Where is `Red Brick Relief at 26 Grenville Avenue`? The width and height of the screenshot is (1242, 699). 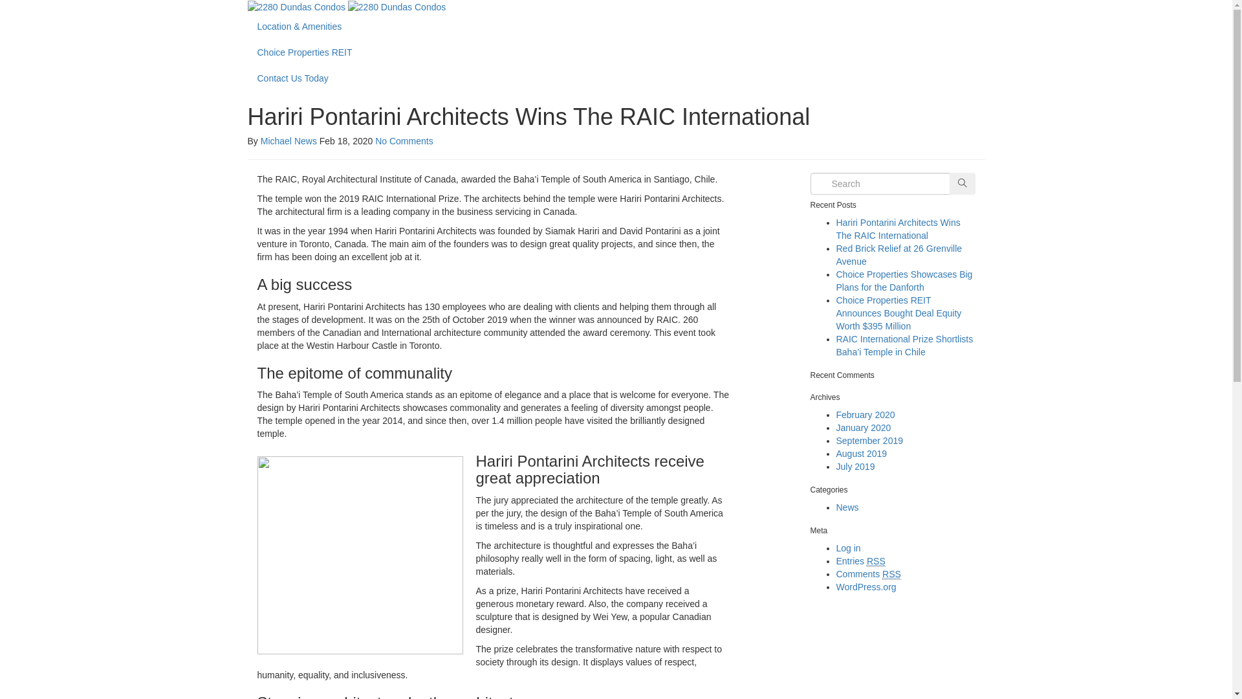
Red Brick Relief at 26 Grenville Avenue is located at coordinates (899, 255).